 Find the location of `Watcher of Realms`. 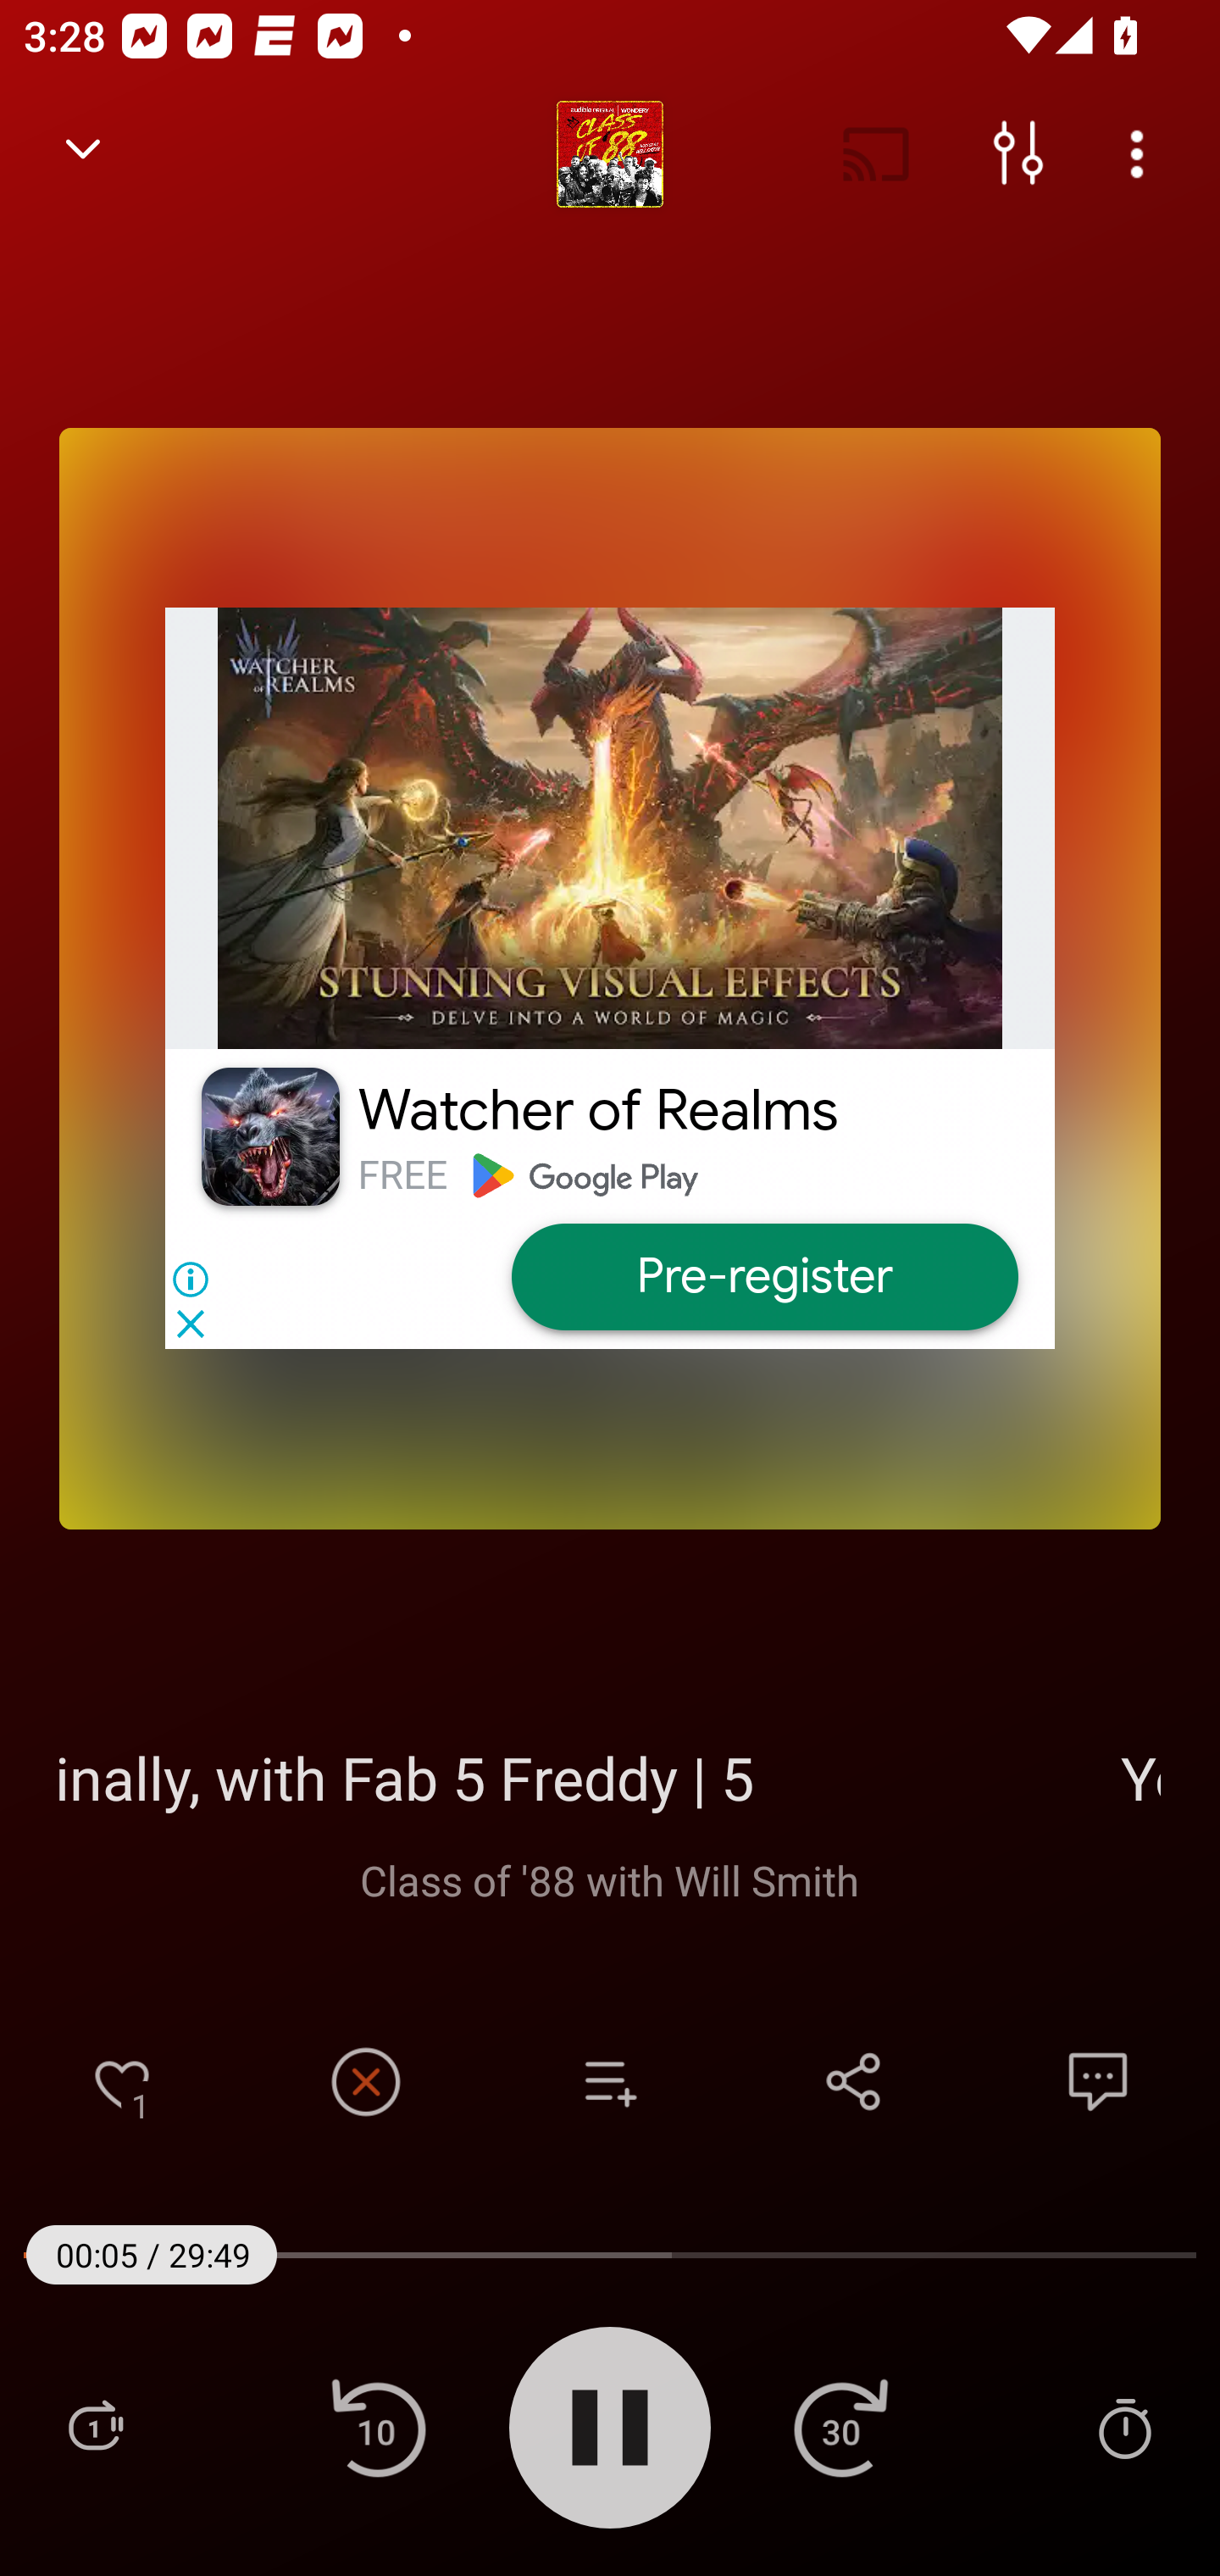

Watcher of Realms is located at coordinates (598, 1110).